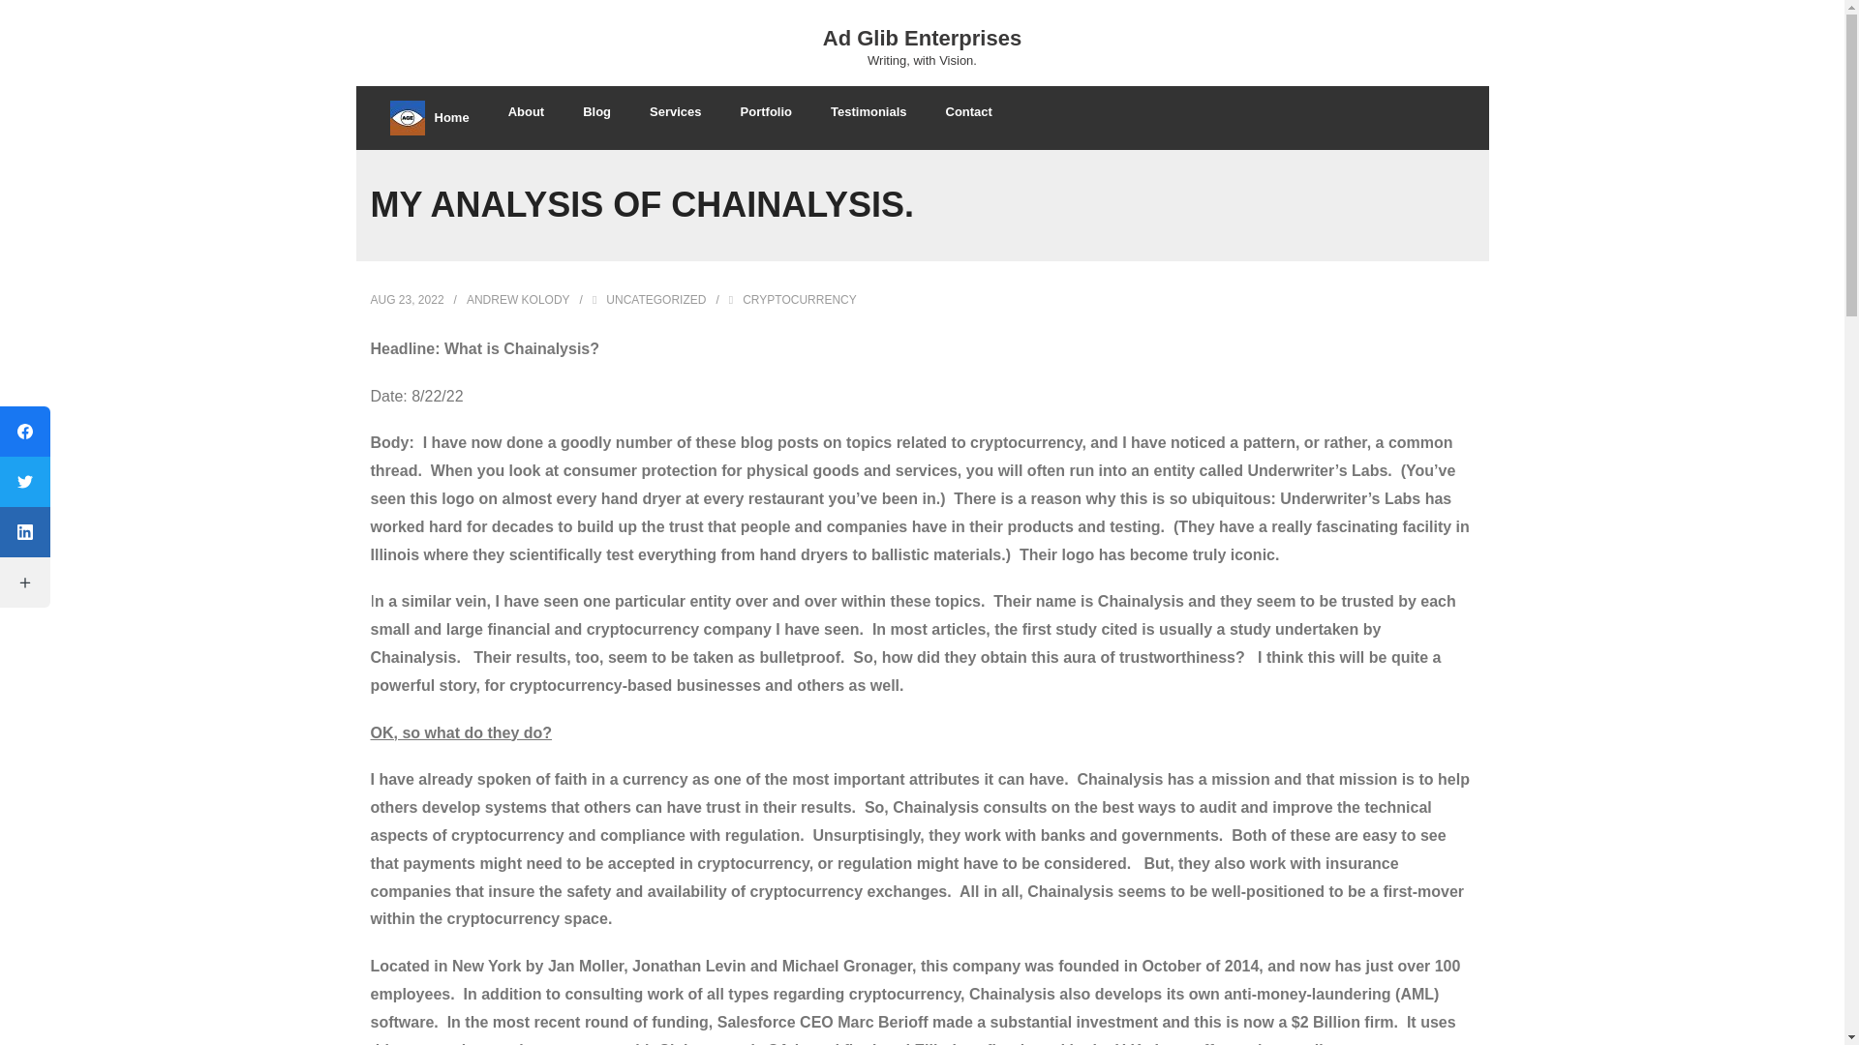 The image size is (1859, 1045). Describe the element at coordinates (675, 110) in the screenshot. I see `UNCATEGORIZED` at that location.